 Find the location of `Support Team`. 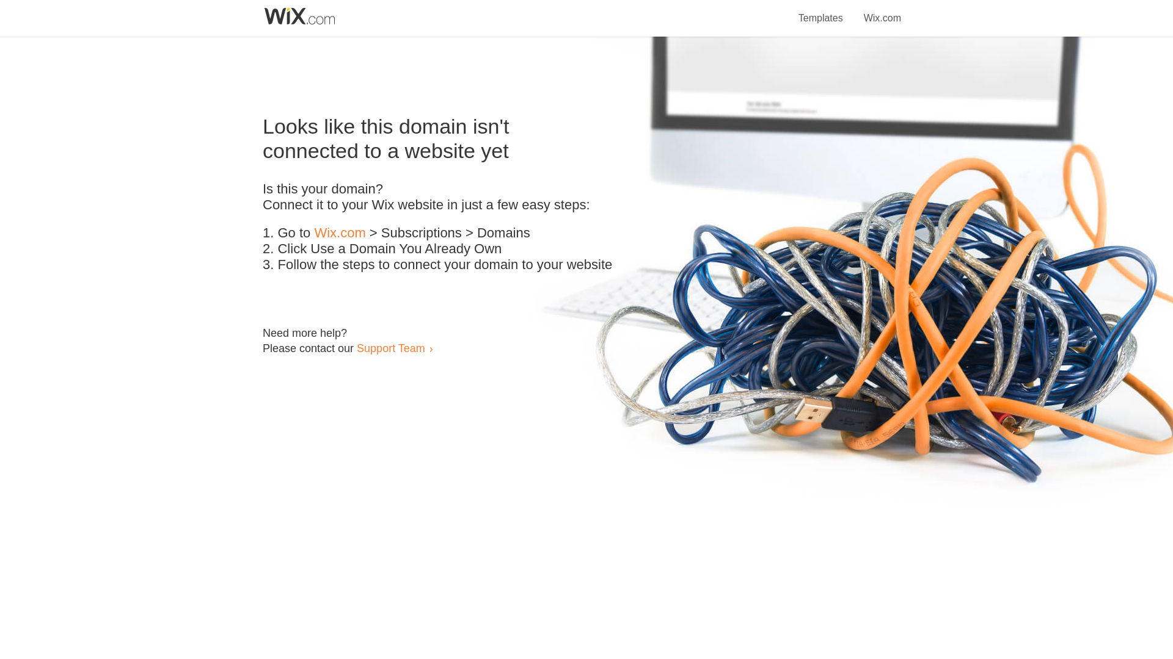

Support Team is located at coordinates (390, 348).